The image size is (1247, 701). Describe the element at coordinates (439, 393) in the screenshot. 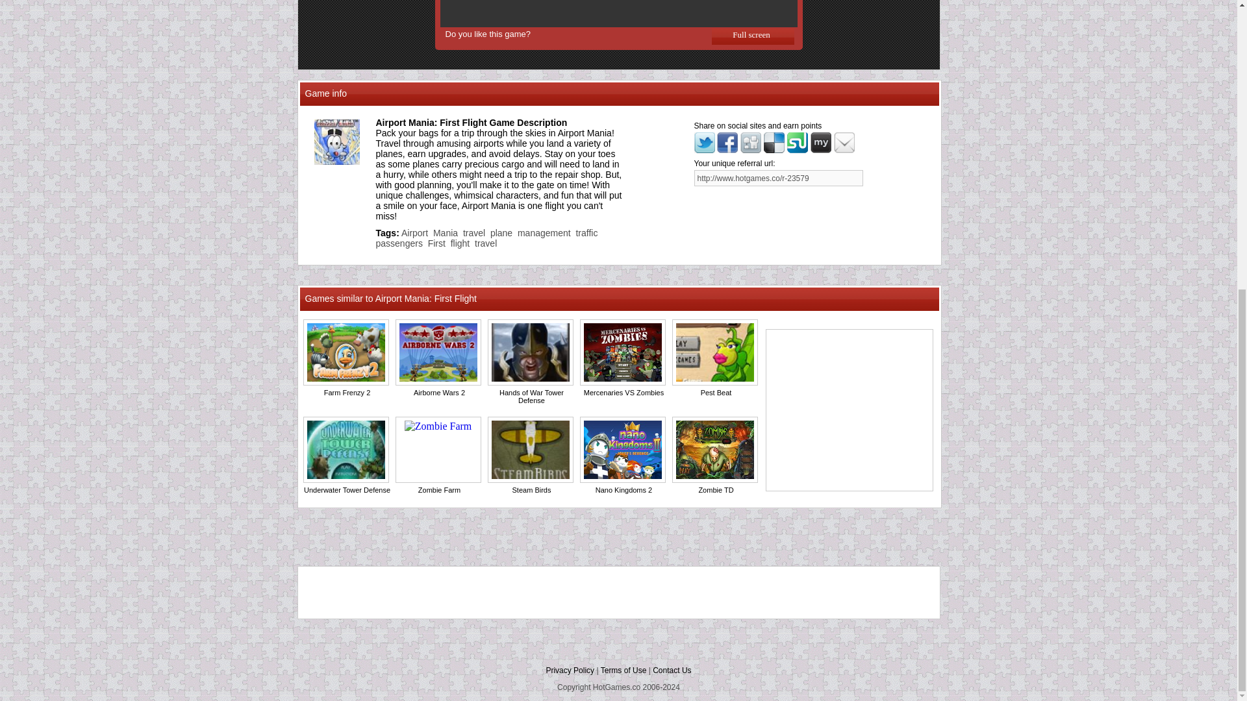

I see `Airborne Wars 2` at that location.